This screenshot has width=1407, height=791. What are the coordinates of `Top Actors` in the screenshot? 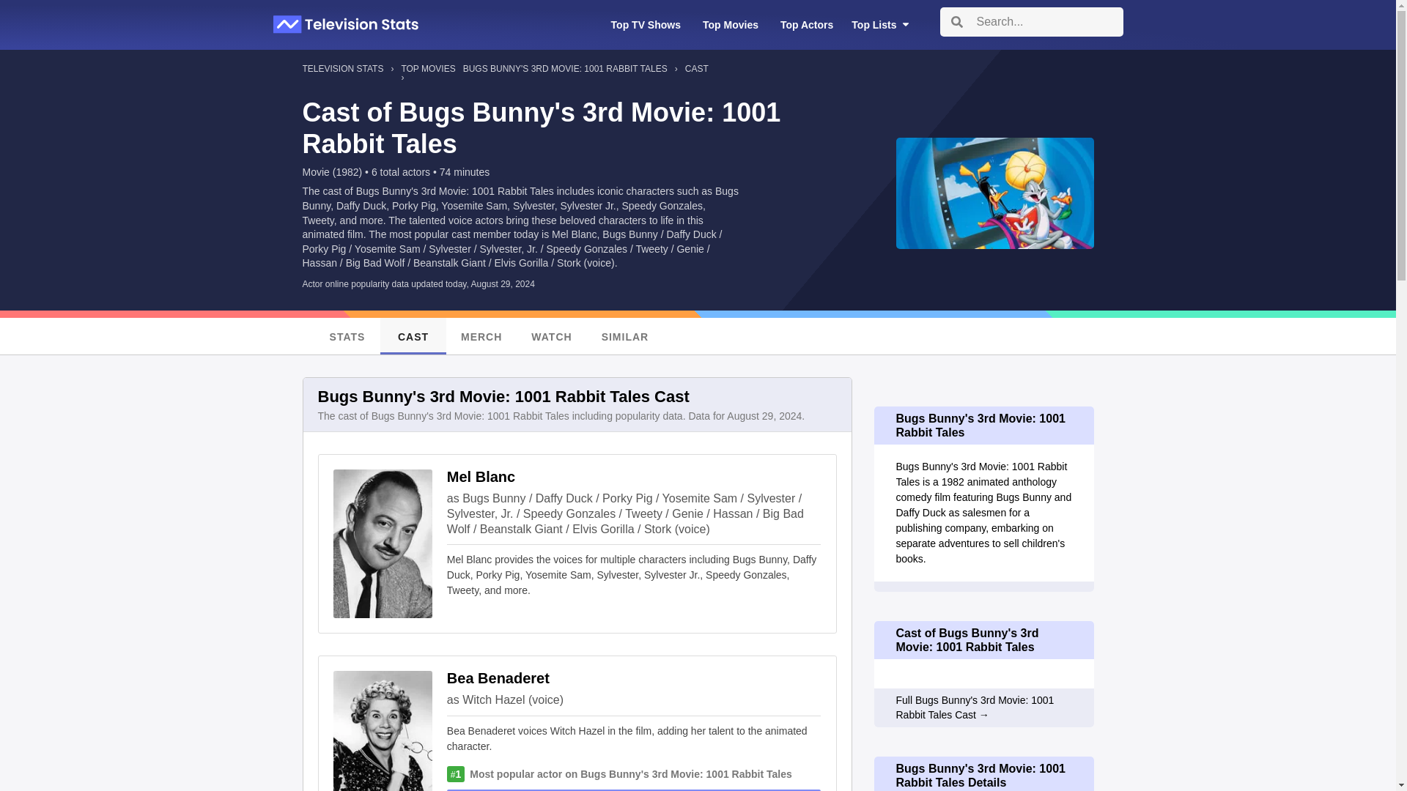 It's located at (806, 25).